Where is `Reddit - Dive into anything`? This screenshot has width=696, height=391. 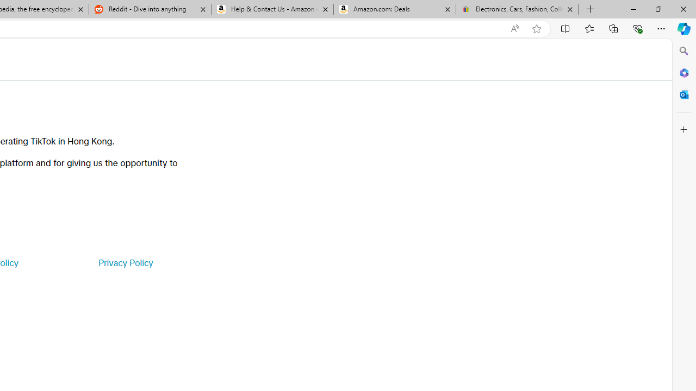 Reddit - Dive into anything is located at coordinates (150, 10).